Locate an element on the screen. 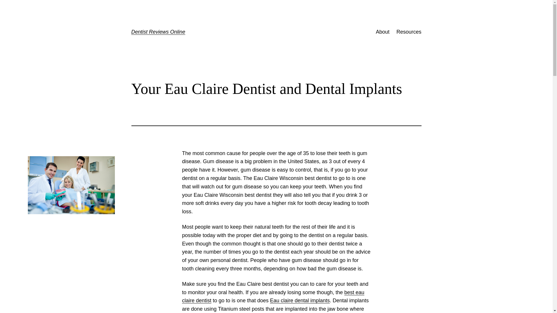  Eau claire dental implants is located at coordinates (300, 300).